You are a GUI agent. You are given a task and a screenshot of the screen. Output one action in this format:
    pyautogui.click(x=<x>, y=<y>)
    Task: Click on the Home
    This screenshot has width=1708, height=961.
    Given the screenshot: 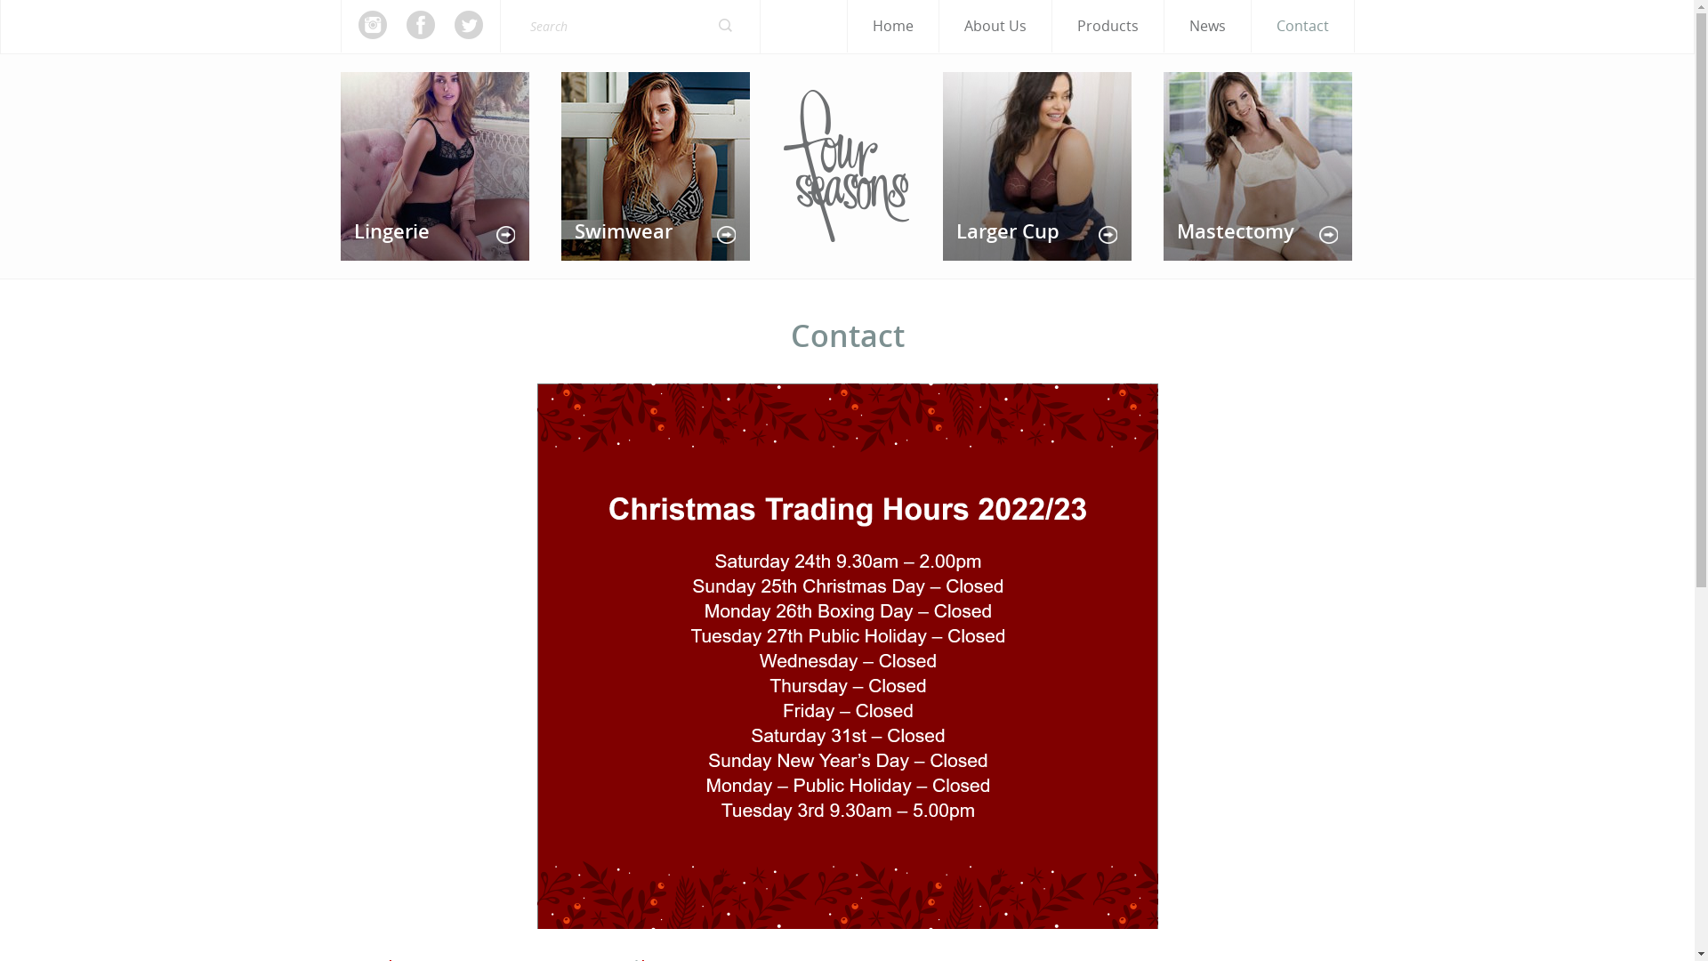 What is the action you would take?
    pyautogui.click(x=891, y=27)
    